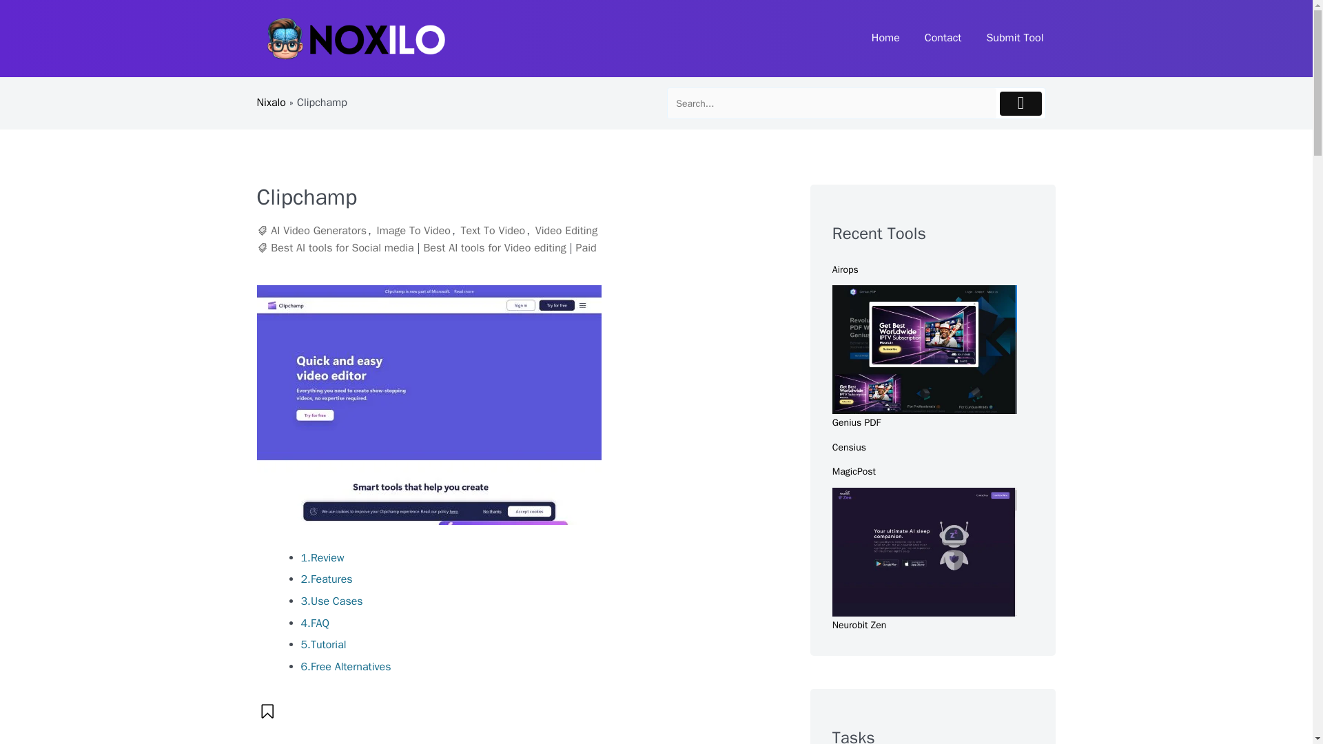  Describe the element at coordinates (325, 579) in the screenshot. I see `2.Features` at that location.